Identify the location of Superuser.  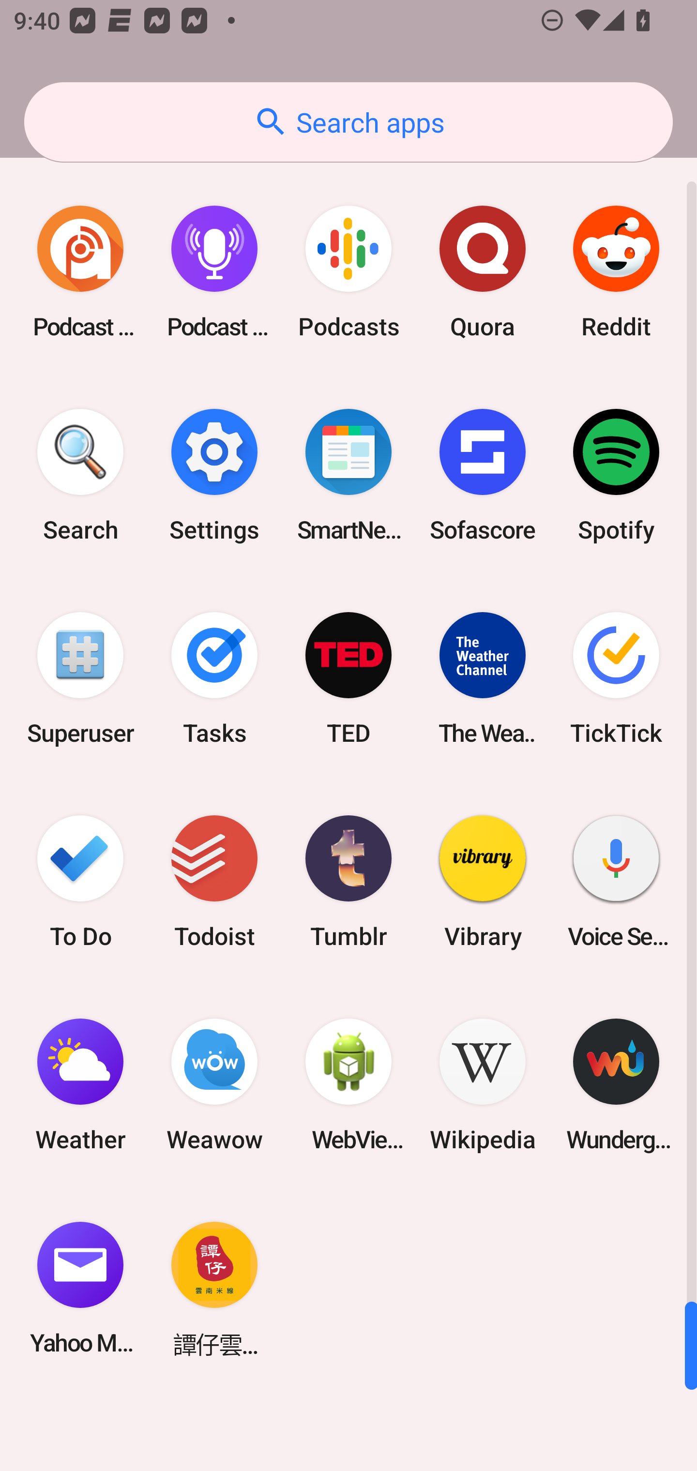
(80, 678).